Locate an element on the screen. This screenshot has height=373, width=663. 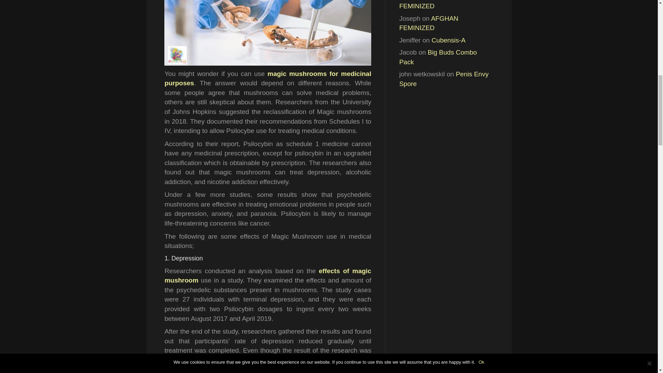
magic mushrooms for medicinal purposes is located at coordinates (268, 78).